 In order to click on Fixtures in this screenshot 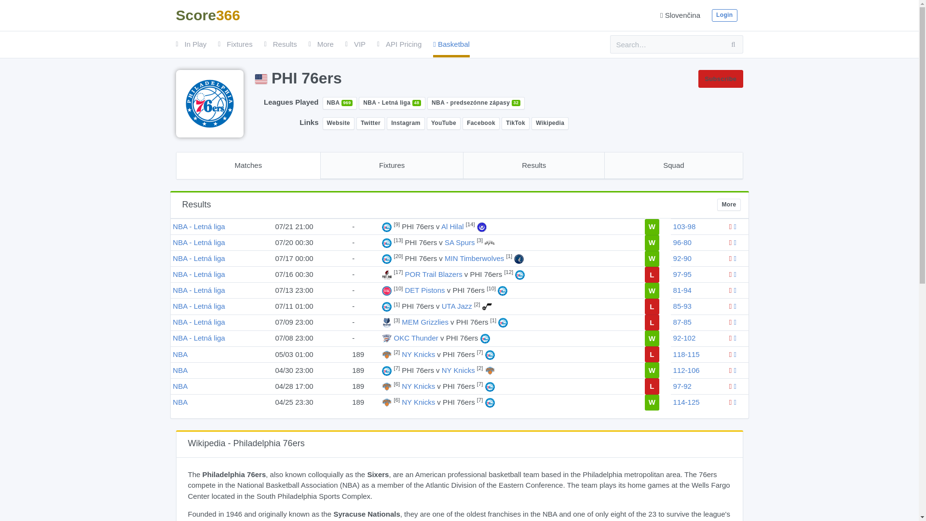, I will do `click(234, 44)`.